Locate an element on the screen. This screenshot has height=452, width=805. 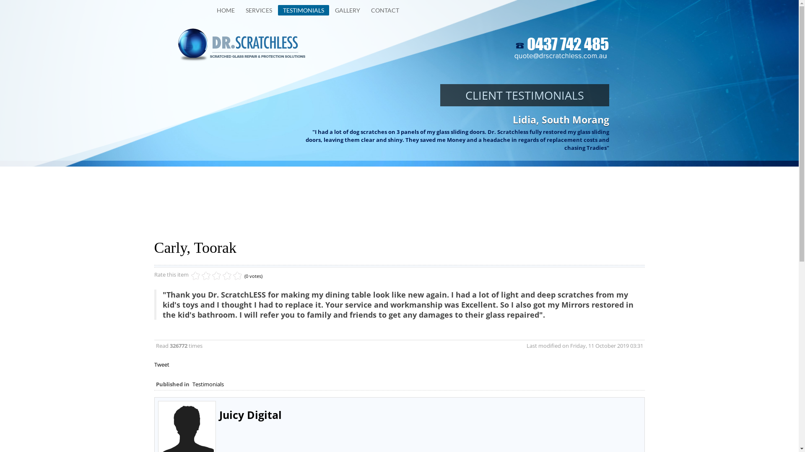
TESTIMONIALS is located at coordinates (303, 10).